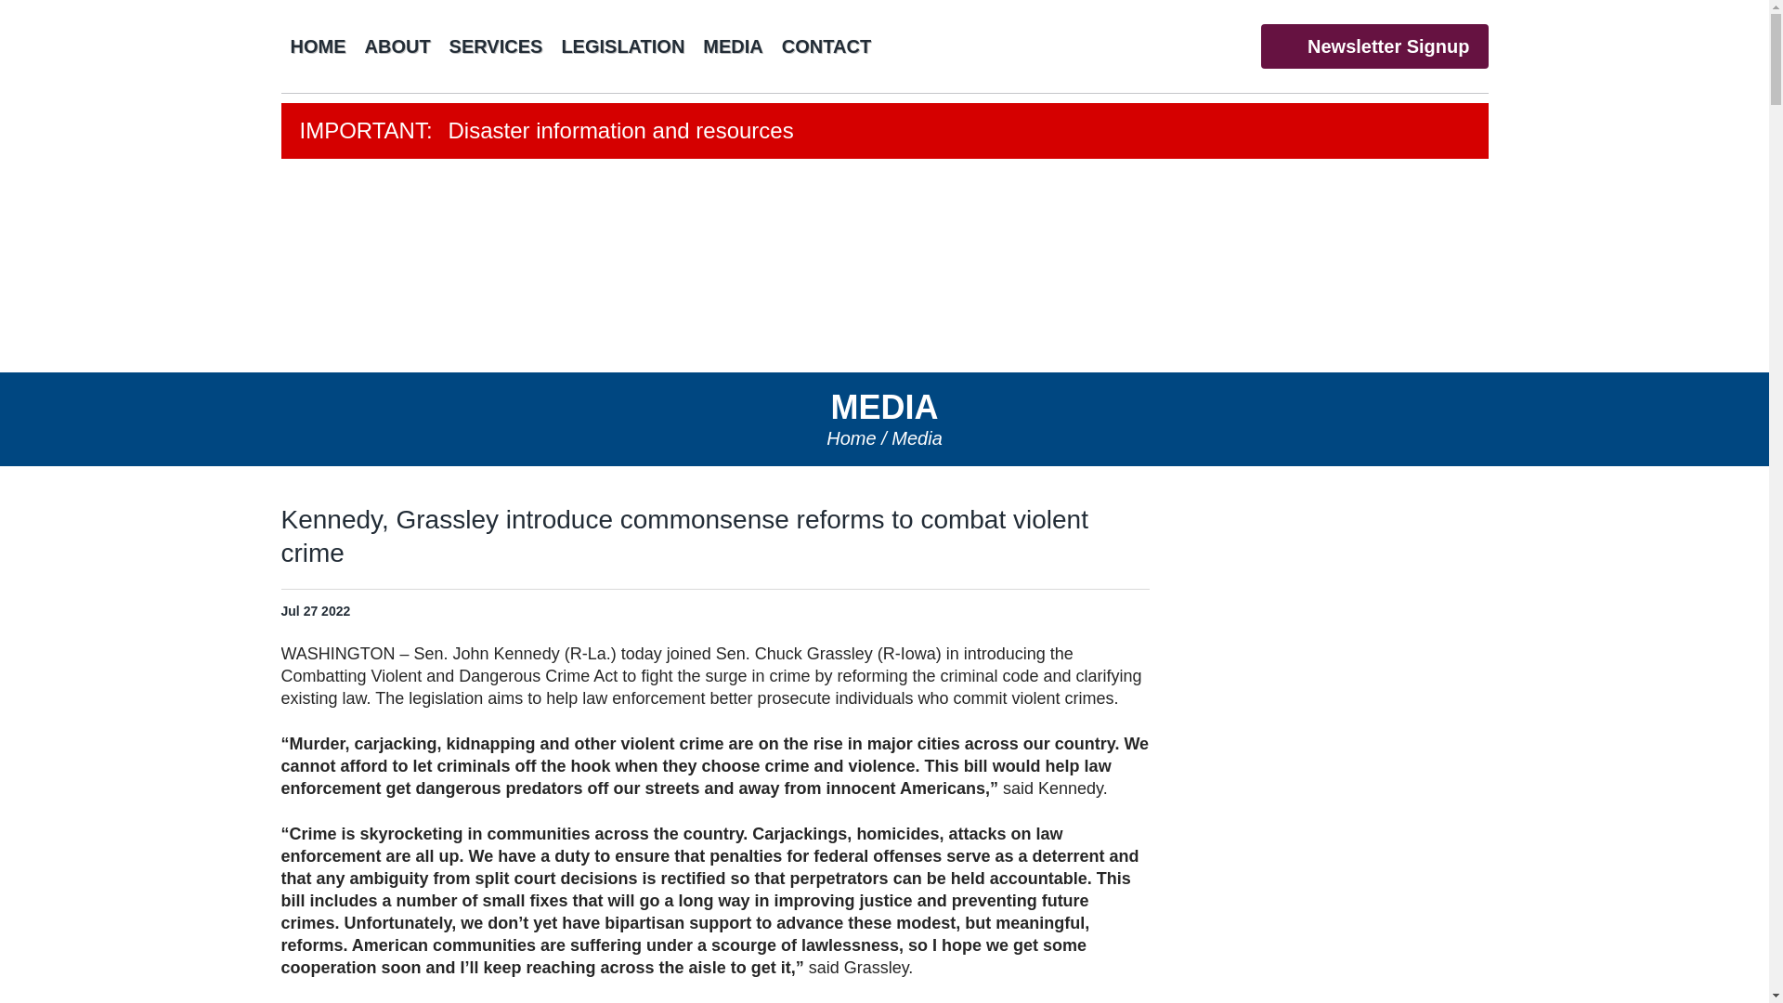 This screenshot has height=1003, width=1783. I want to click on SERVICES, so click(496, 46).